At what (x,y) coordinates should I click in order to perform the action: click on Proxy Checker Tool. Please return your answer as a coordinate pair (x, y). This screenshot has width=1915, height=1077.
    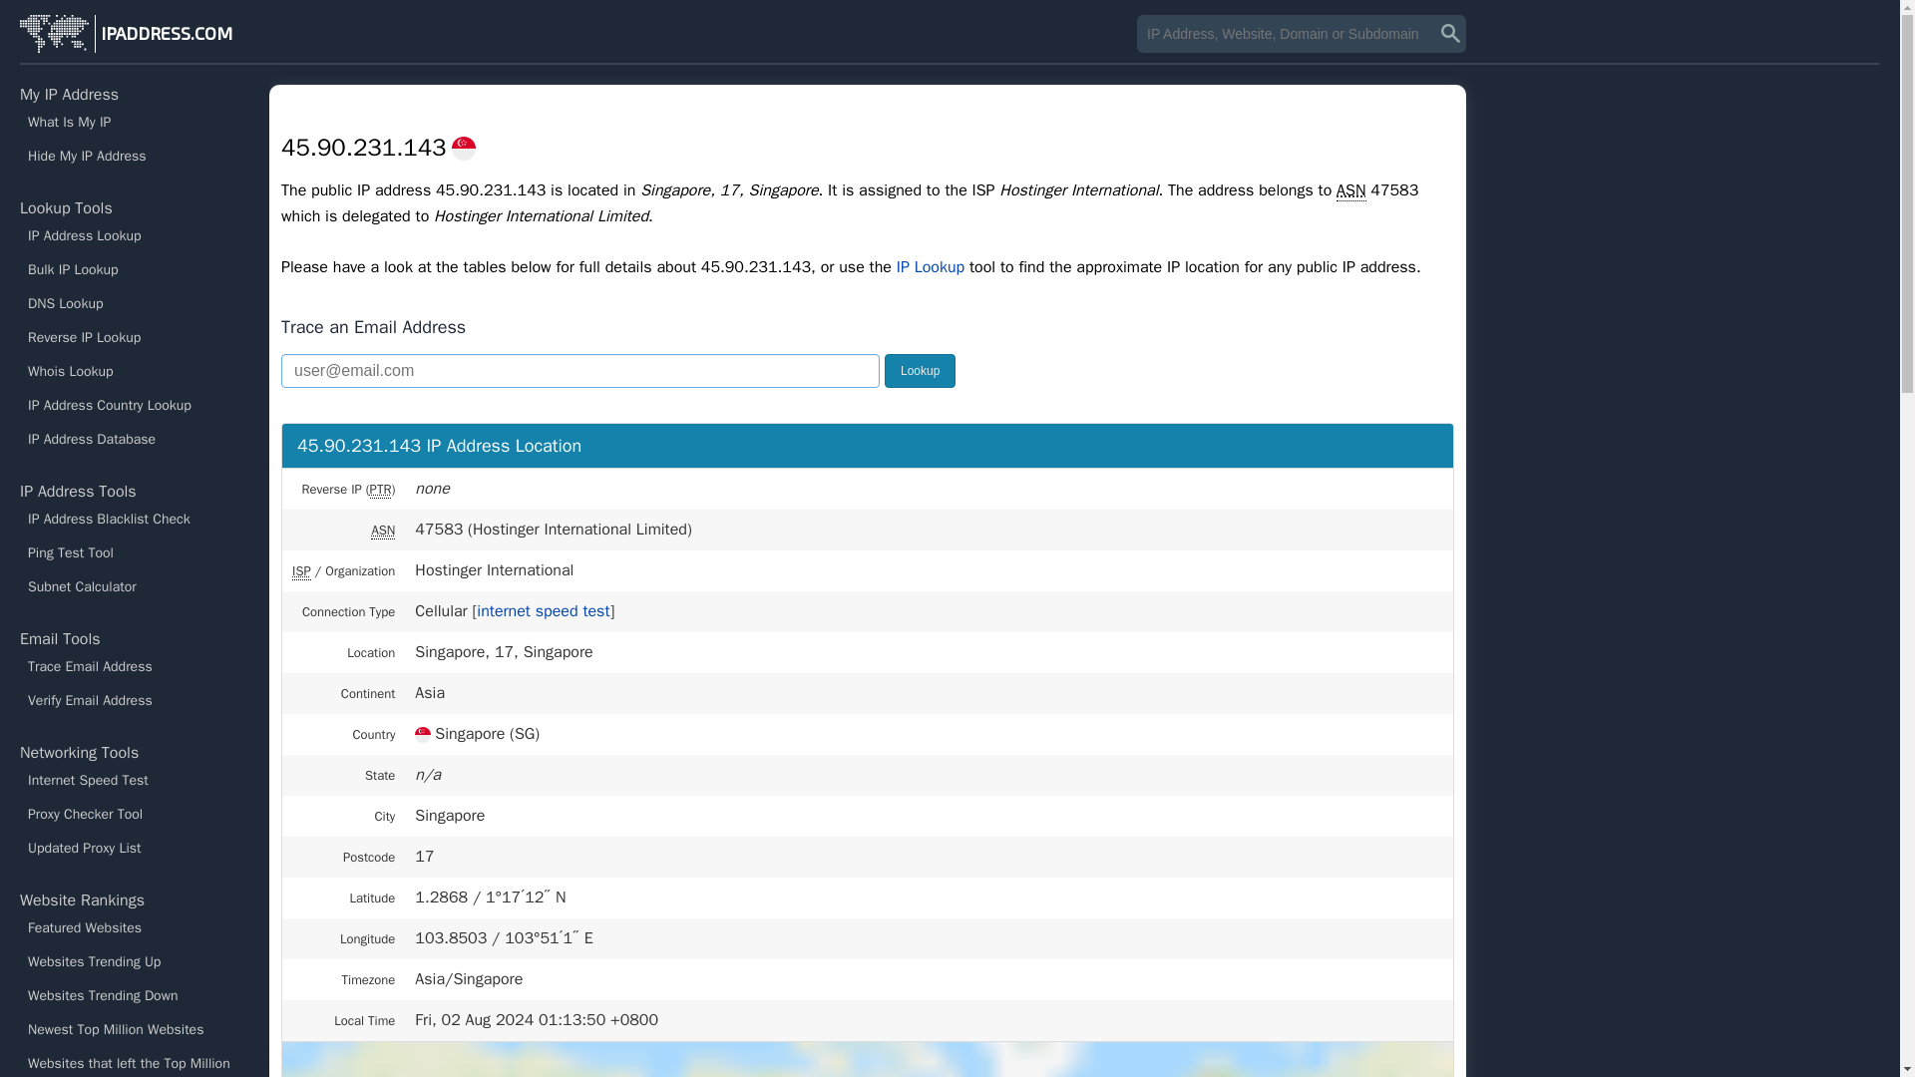
    Looking at the image, I should click on (134, 814).